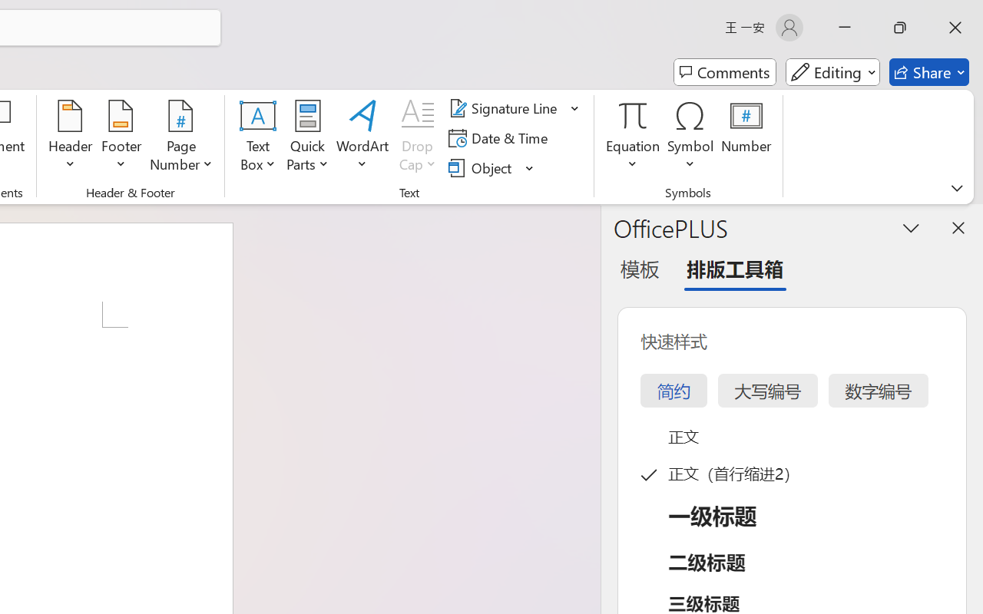 This screenshot has width=983, height=614. I want to click on Signature Line, so click(505, 108).